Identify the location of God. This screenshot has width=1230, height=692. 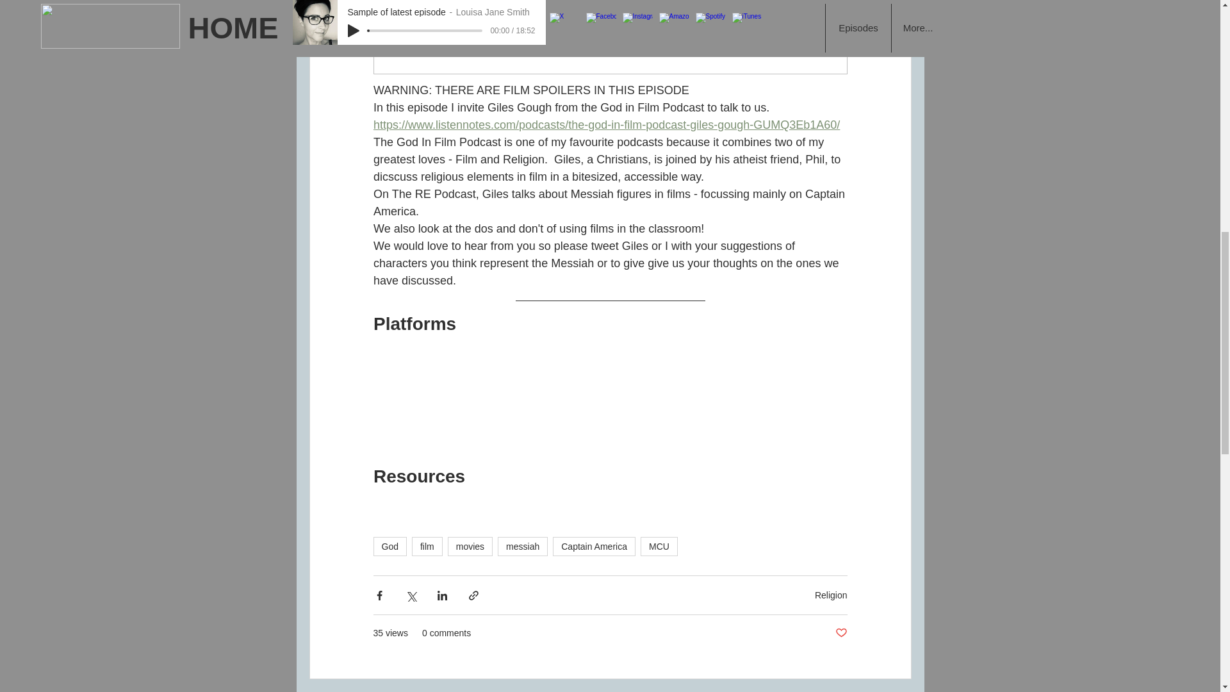
(389, 547).